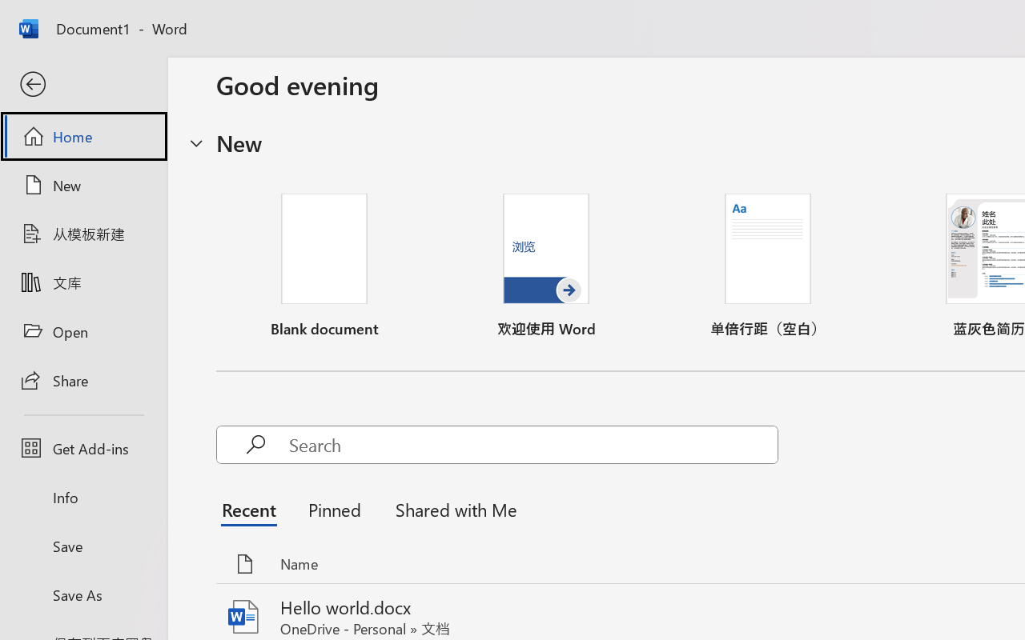 This screenshot has width=1025, height=640. I want to click on Recent, so click(253, 509).